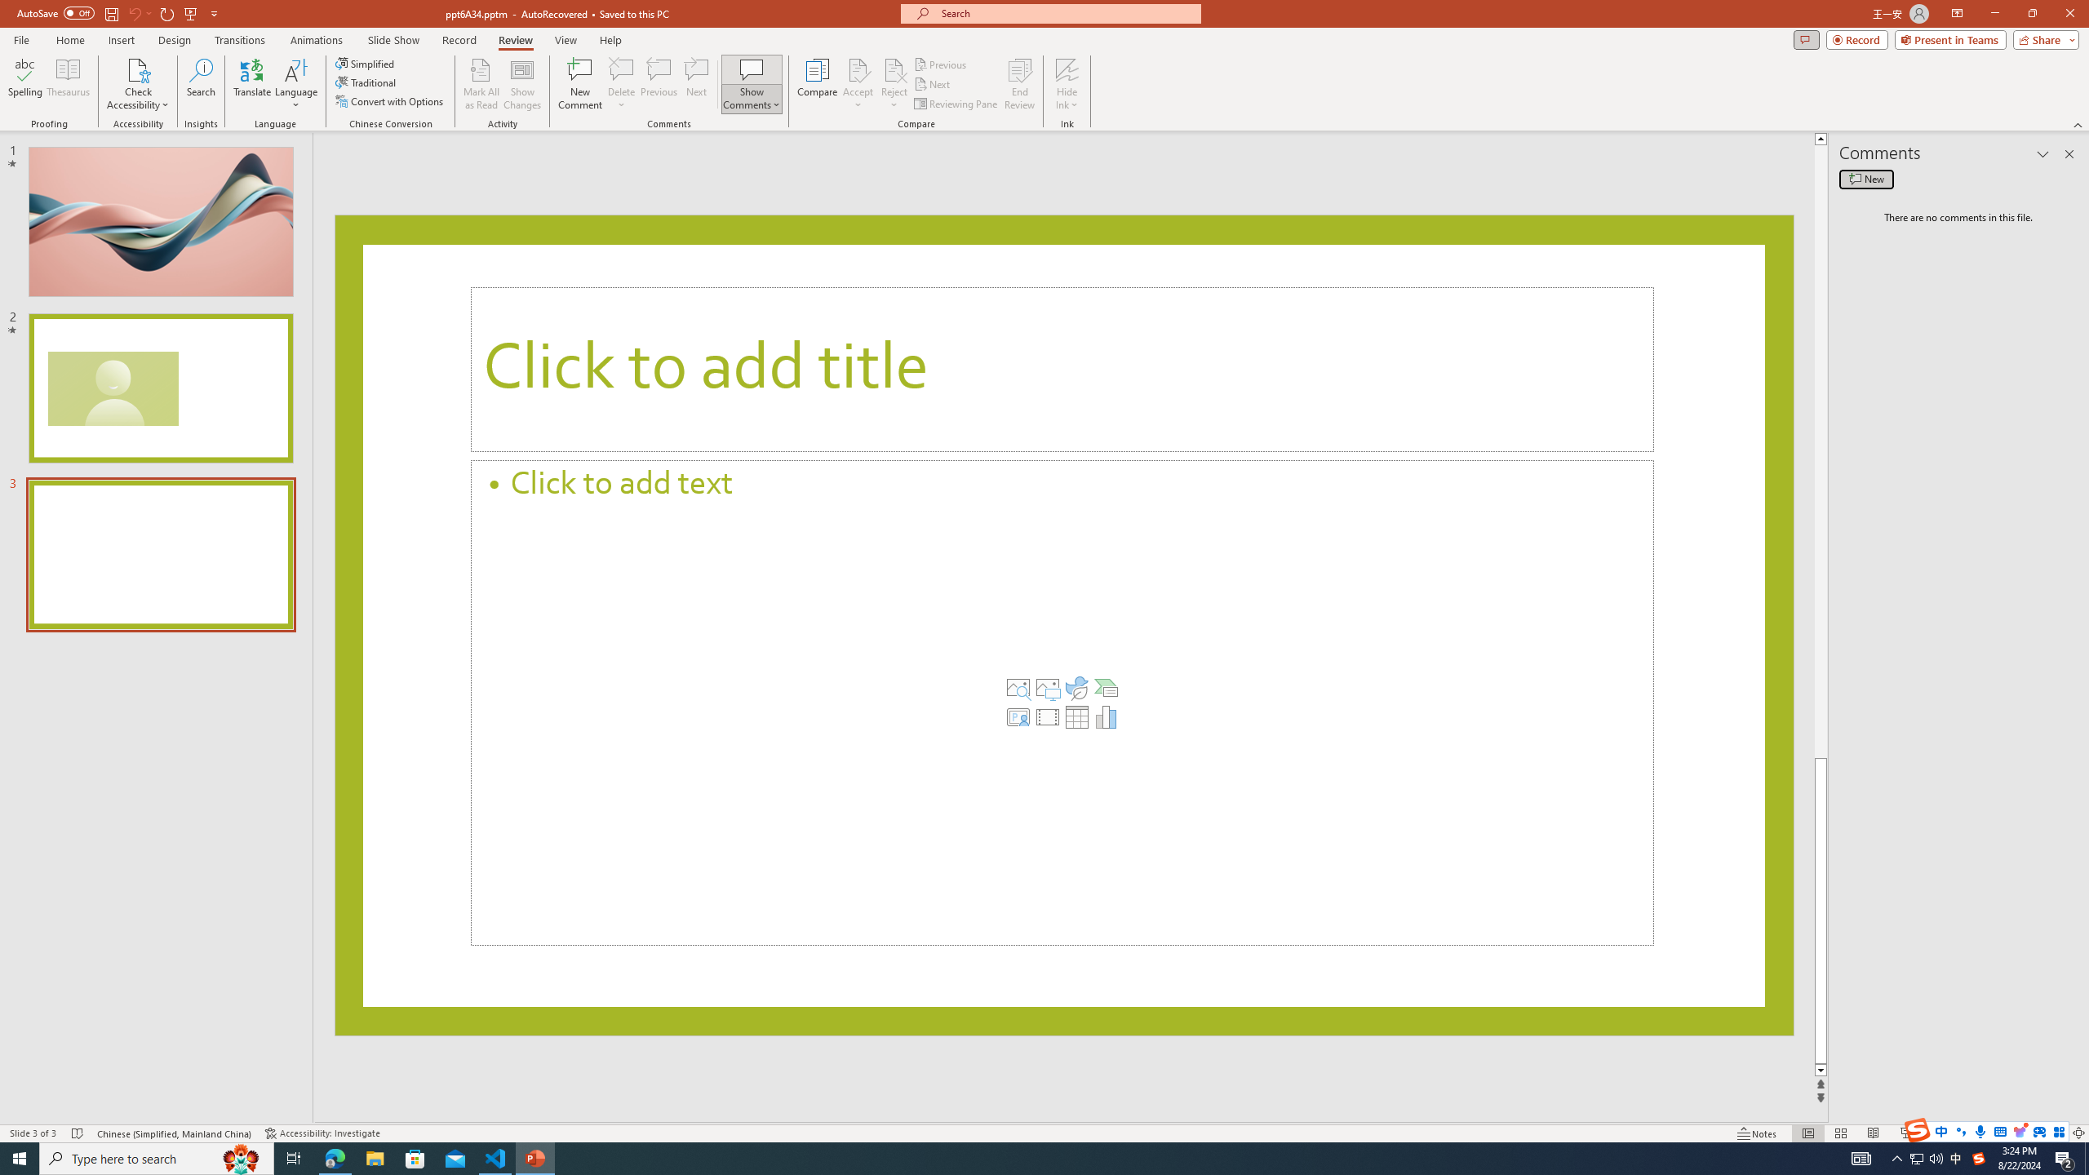 The image size is (2089, 1175). Describe the element at coordinates (390, 101) in the screenshot. I see `Convert with Options...` at that location.